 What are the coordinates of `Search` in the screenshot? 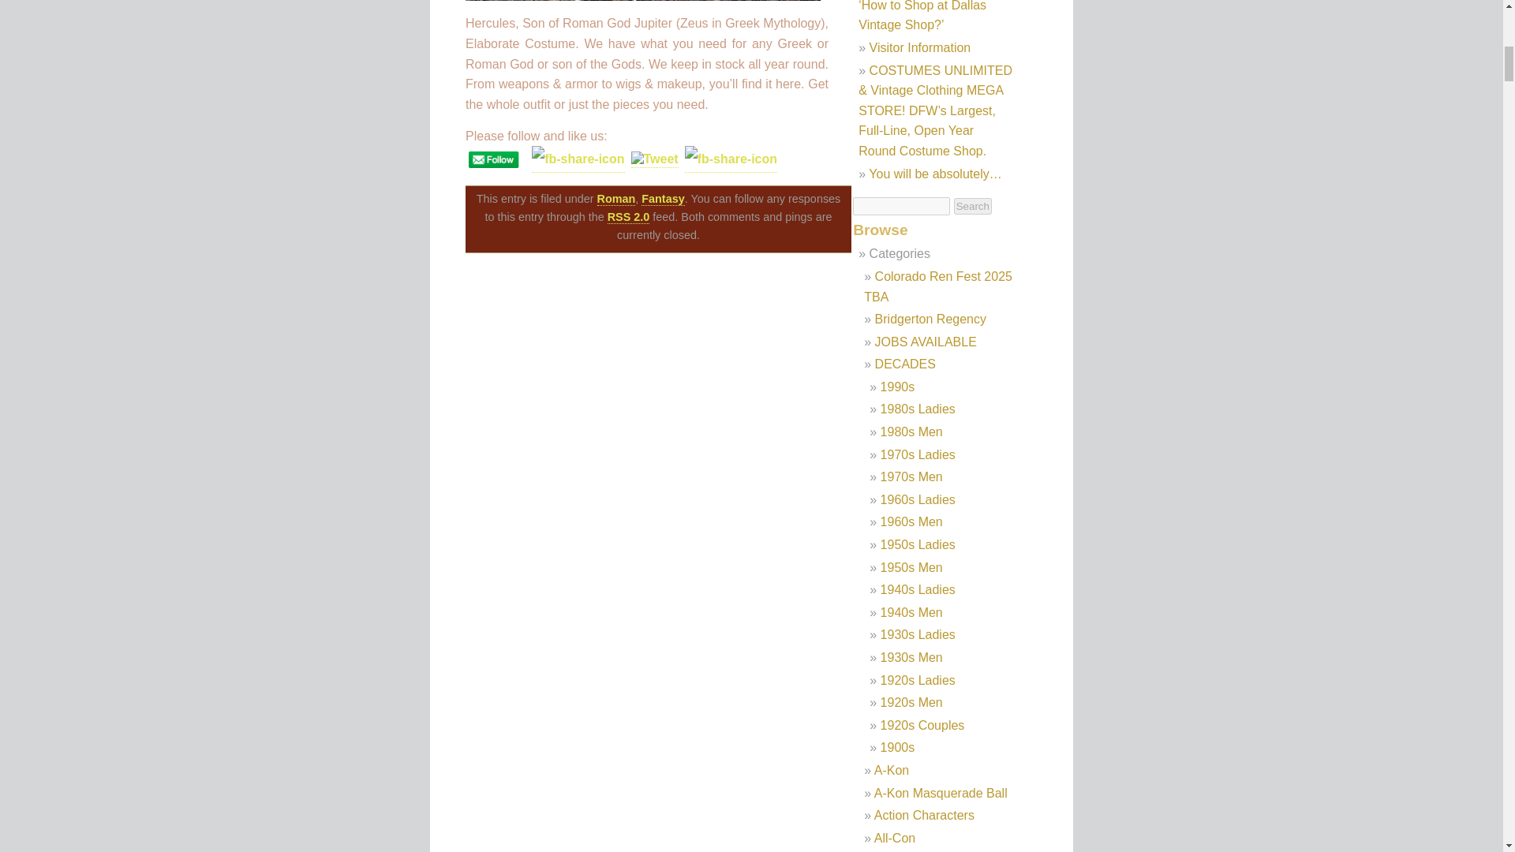 It's located at (973, 206).